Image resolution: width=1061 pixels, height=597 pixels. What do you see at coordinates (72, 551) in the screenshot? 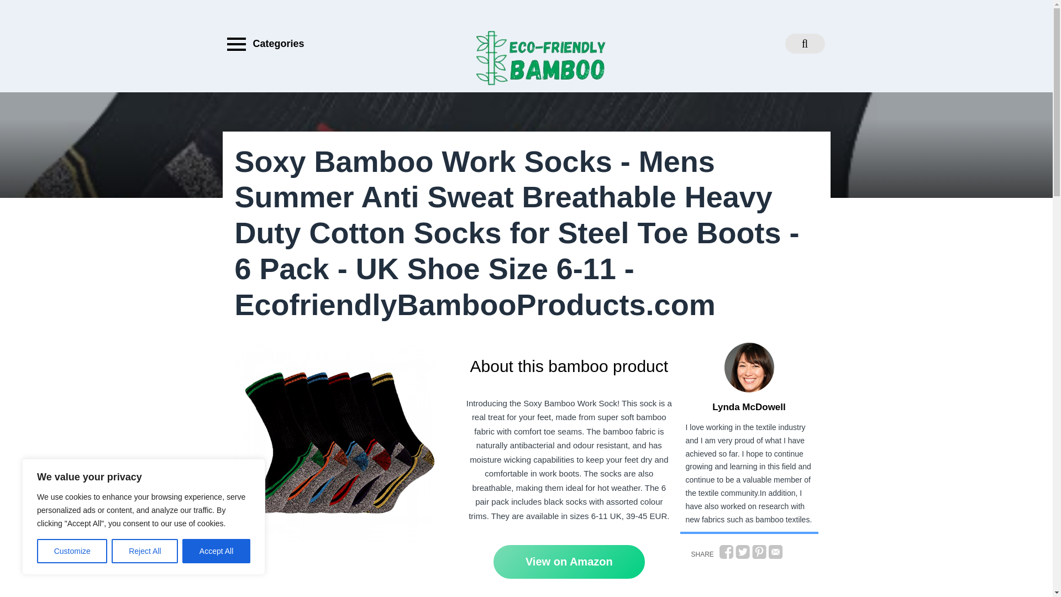
I see `Customize` at bounding box center [72, 551].